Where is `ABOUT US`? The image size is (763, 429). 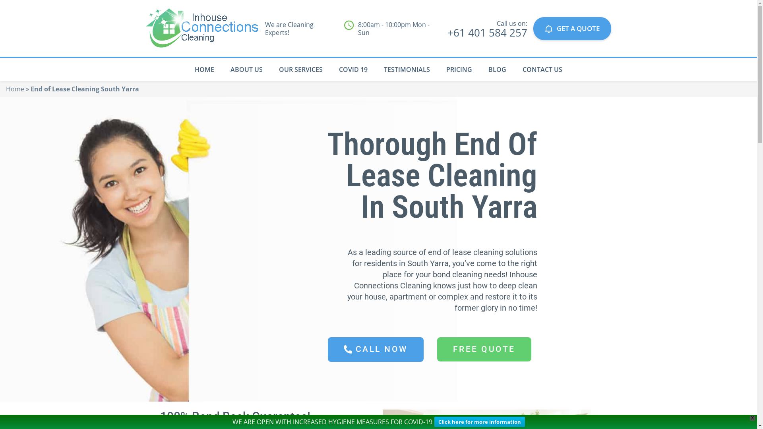 ABOUT US is located at coordinates (246, 70).